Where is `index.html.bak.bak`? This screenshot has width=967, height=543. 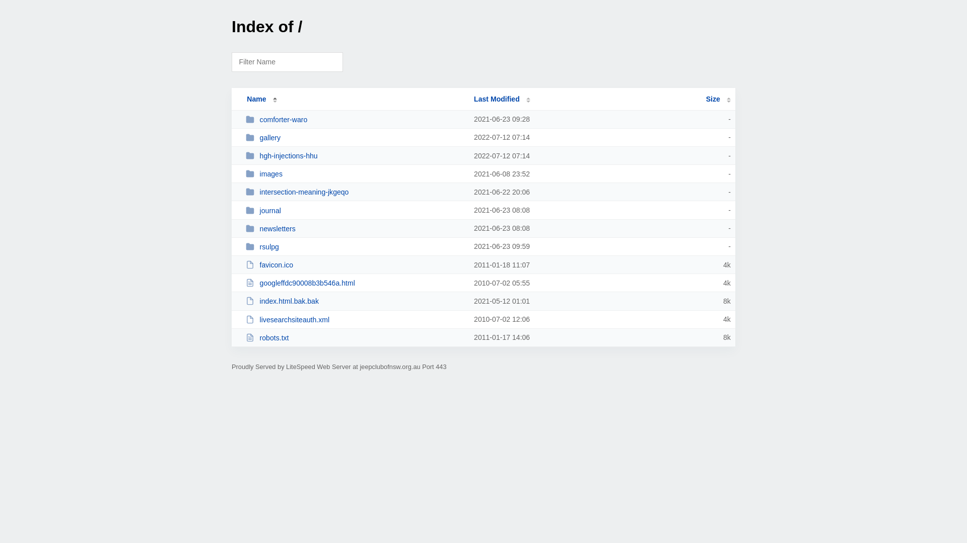 index.html.bak.bak is located at coordinates (356, 301).